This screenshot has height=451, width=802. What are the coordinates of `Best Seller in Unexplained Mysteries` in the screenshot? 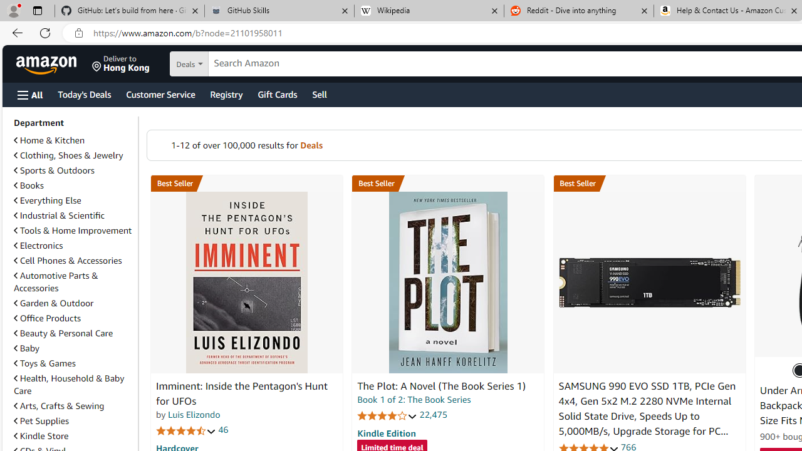 It's located at (246, 184).